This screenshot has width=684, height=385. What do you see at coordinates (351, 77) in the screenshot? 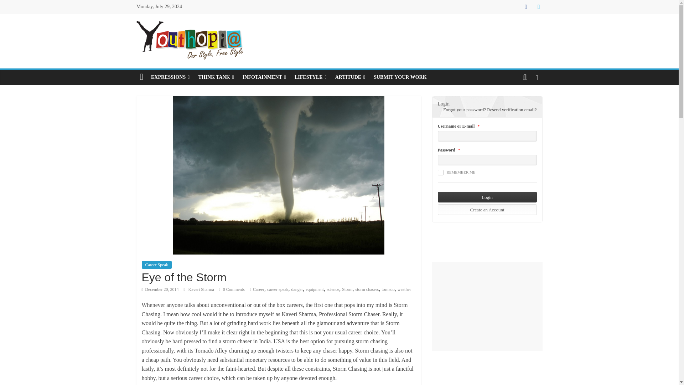
I see `ARTITUDE` at bounding box center [351, 77].